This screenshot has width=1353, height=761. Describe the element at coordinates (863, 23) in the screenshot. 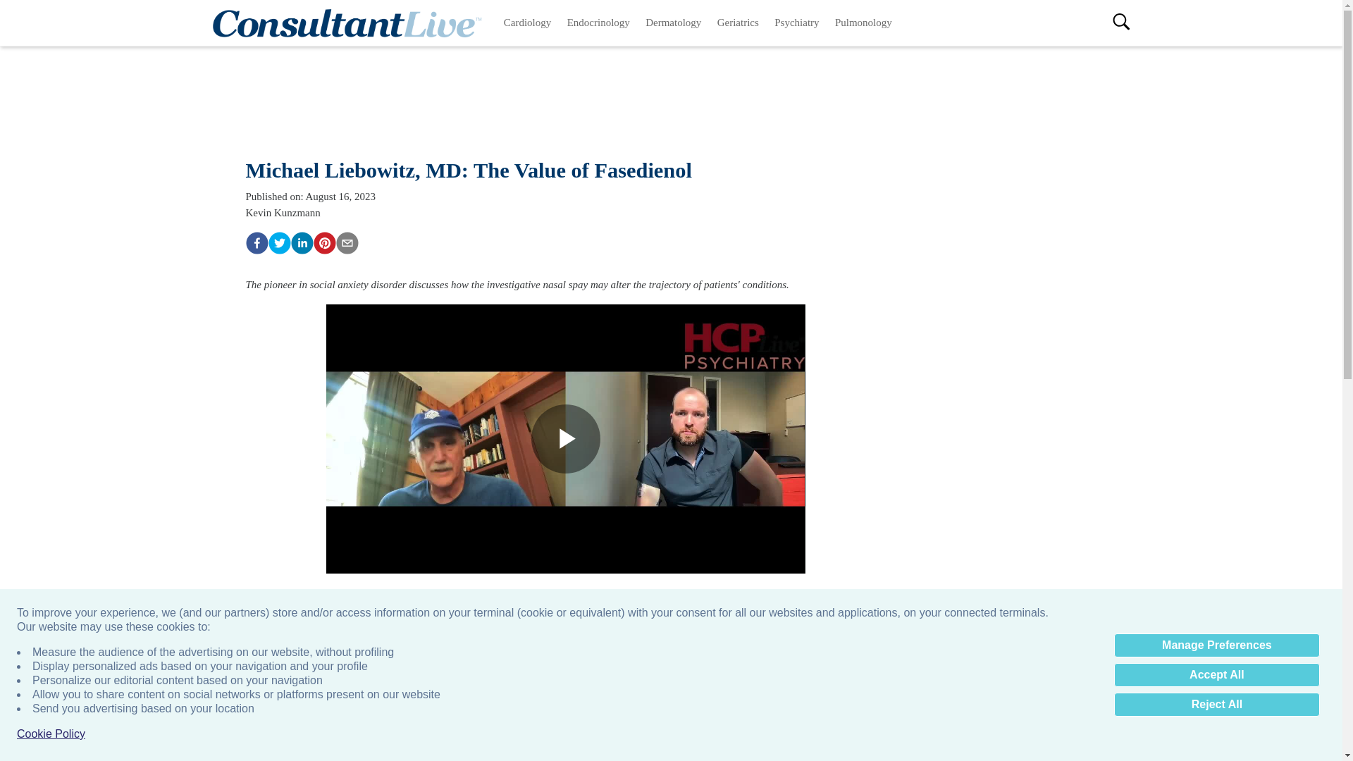

I see `Pulmonology` at that location.